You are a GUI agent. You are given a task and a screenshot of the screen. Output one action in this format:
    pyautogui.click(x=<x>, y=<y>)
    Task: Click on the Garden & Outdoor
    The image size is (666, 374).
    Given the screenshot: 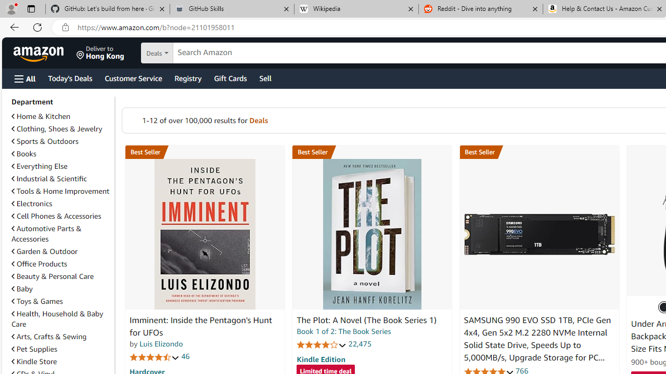 What is the action you would take?
    pyautogui.click(x=44, y=251)
    